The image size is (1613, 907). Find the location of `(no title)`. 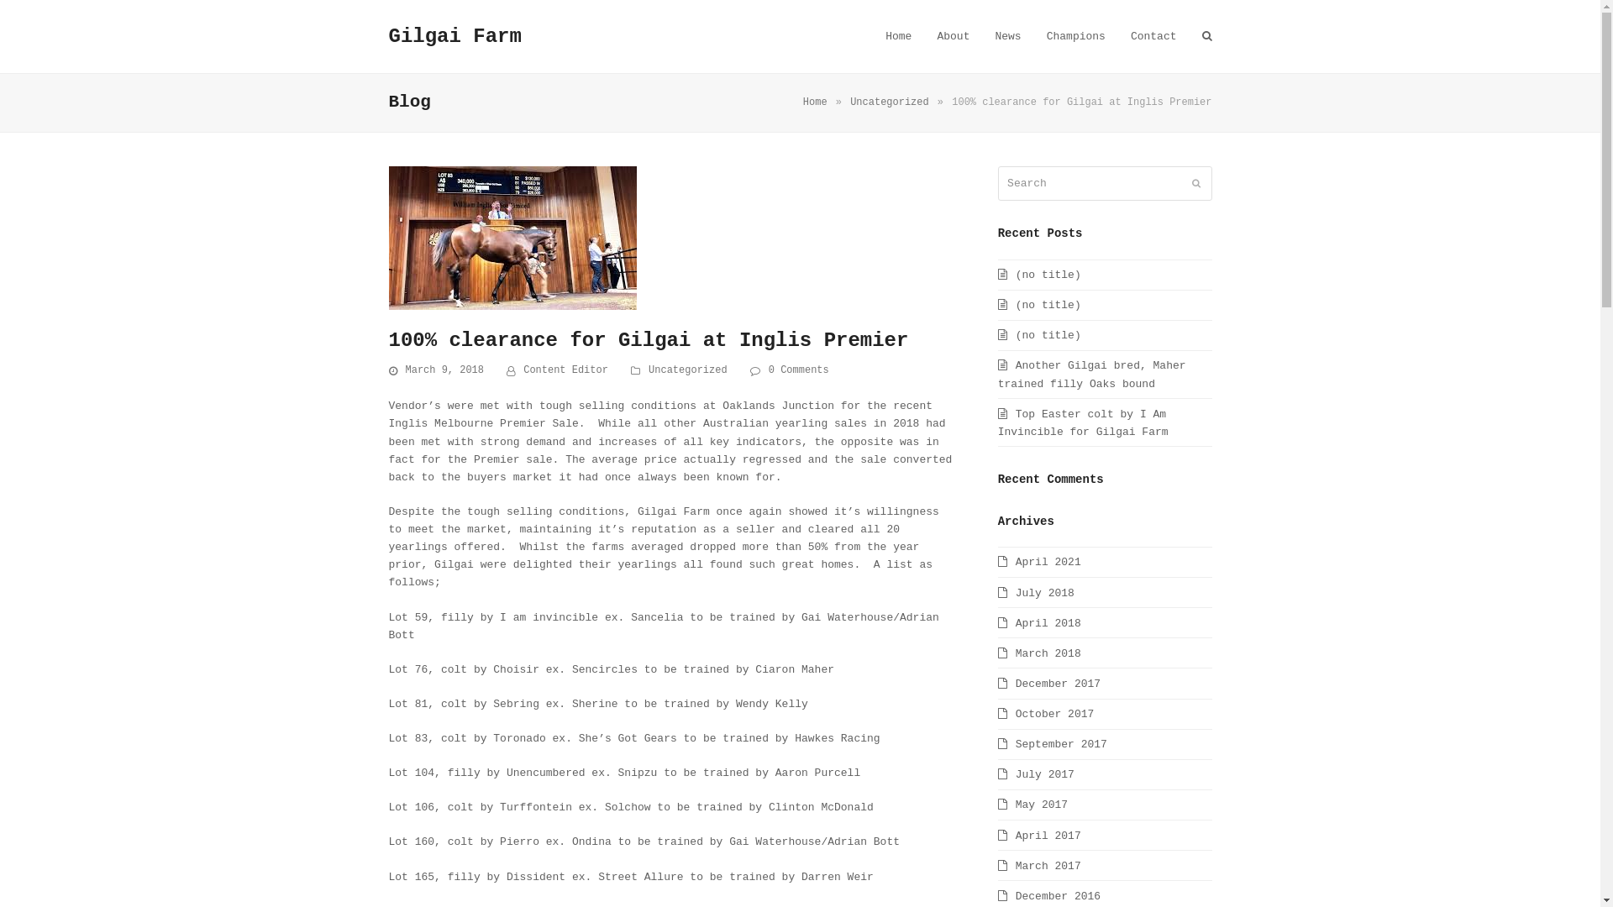

(no title) is located at coordinates (1040, 336).